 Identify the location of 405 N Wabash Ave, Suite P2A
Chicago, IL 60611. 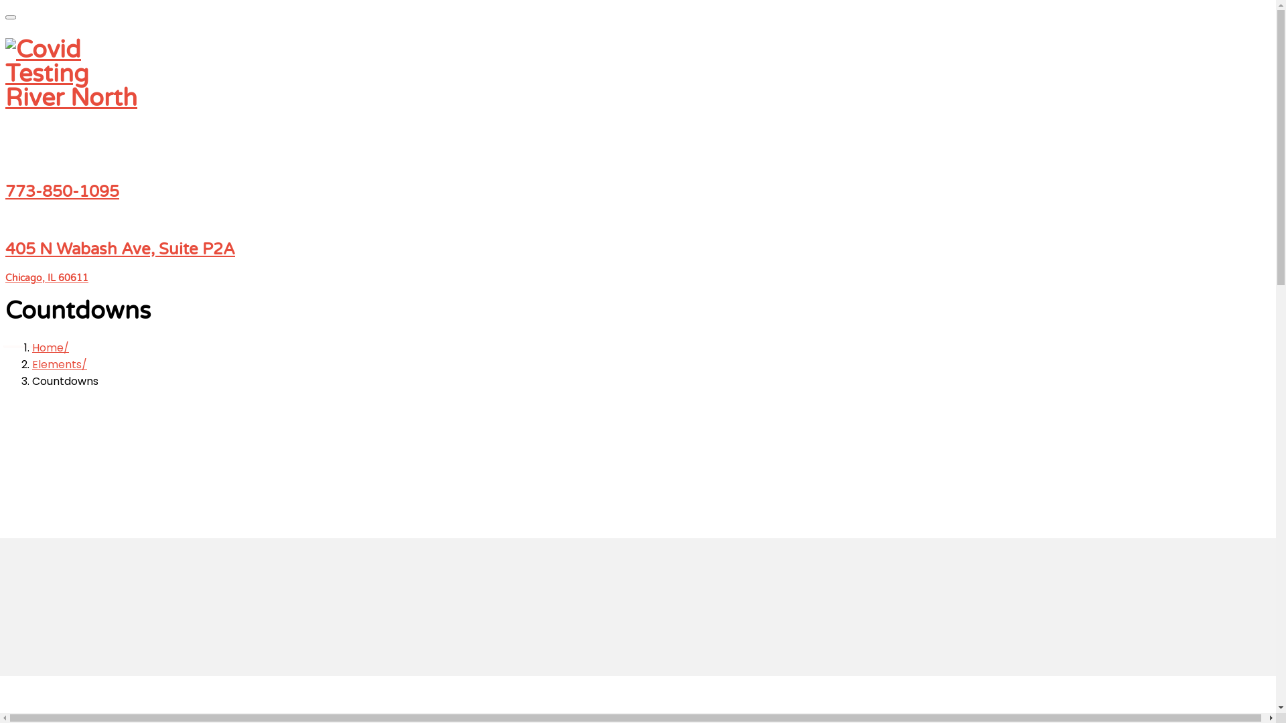
(638, 262).